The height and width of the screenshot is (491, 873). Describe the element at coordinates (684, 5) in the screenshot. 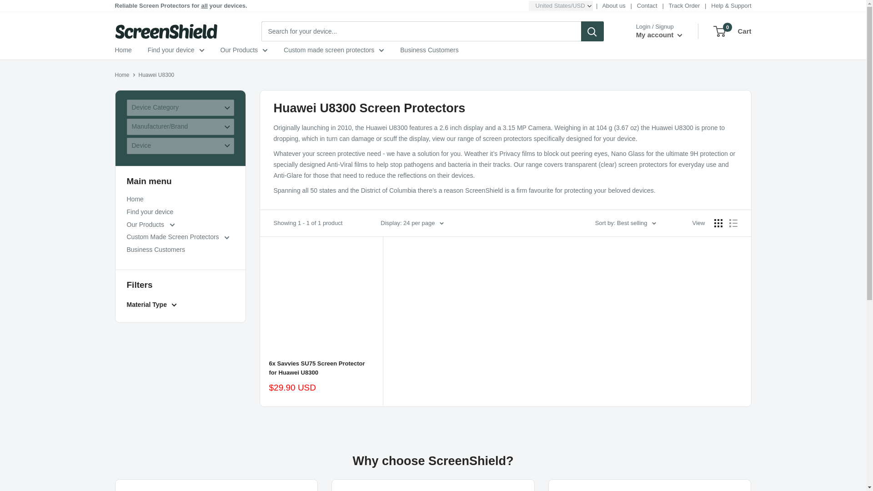

I see `My account` at that location.